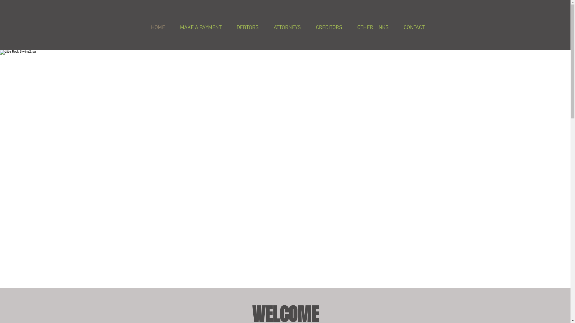 This screenshot has width=575, height=323. Describe the element at coordinates (158, 28) in the screenshot. I see `HOME` at that location.